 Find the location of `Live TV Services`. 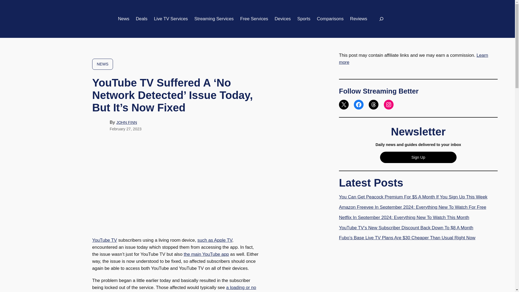

Live TV Services is located at coordinates (171, 19).